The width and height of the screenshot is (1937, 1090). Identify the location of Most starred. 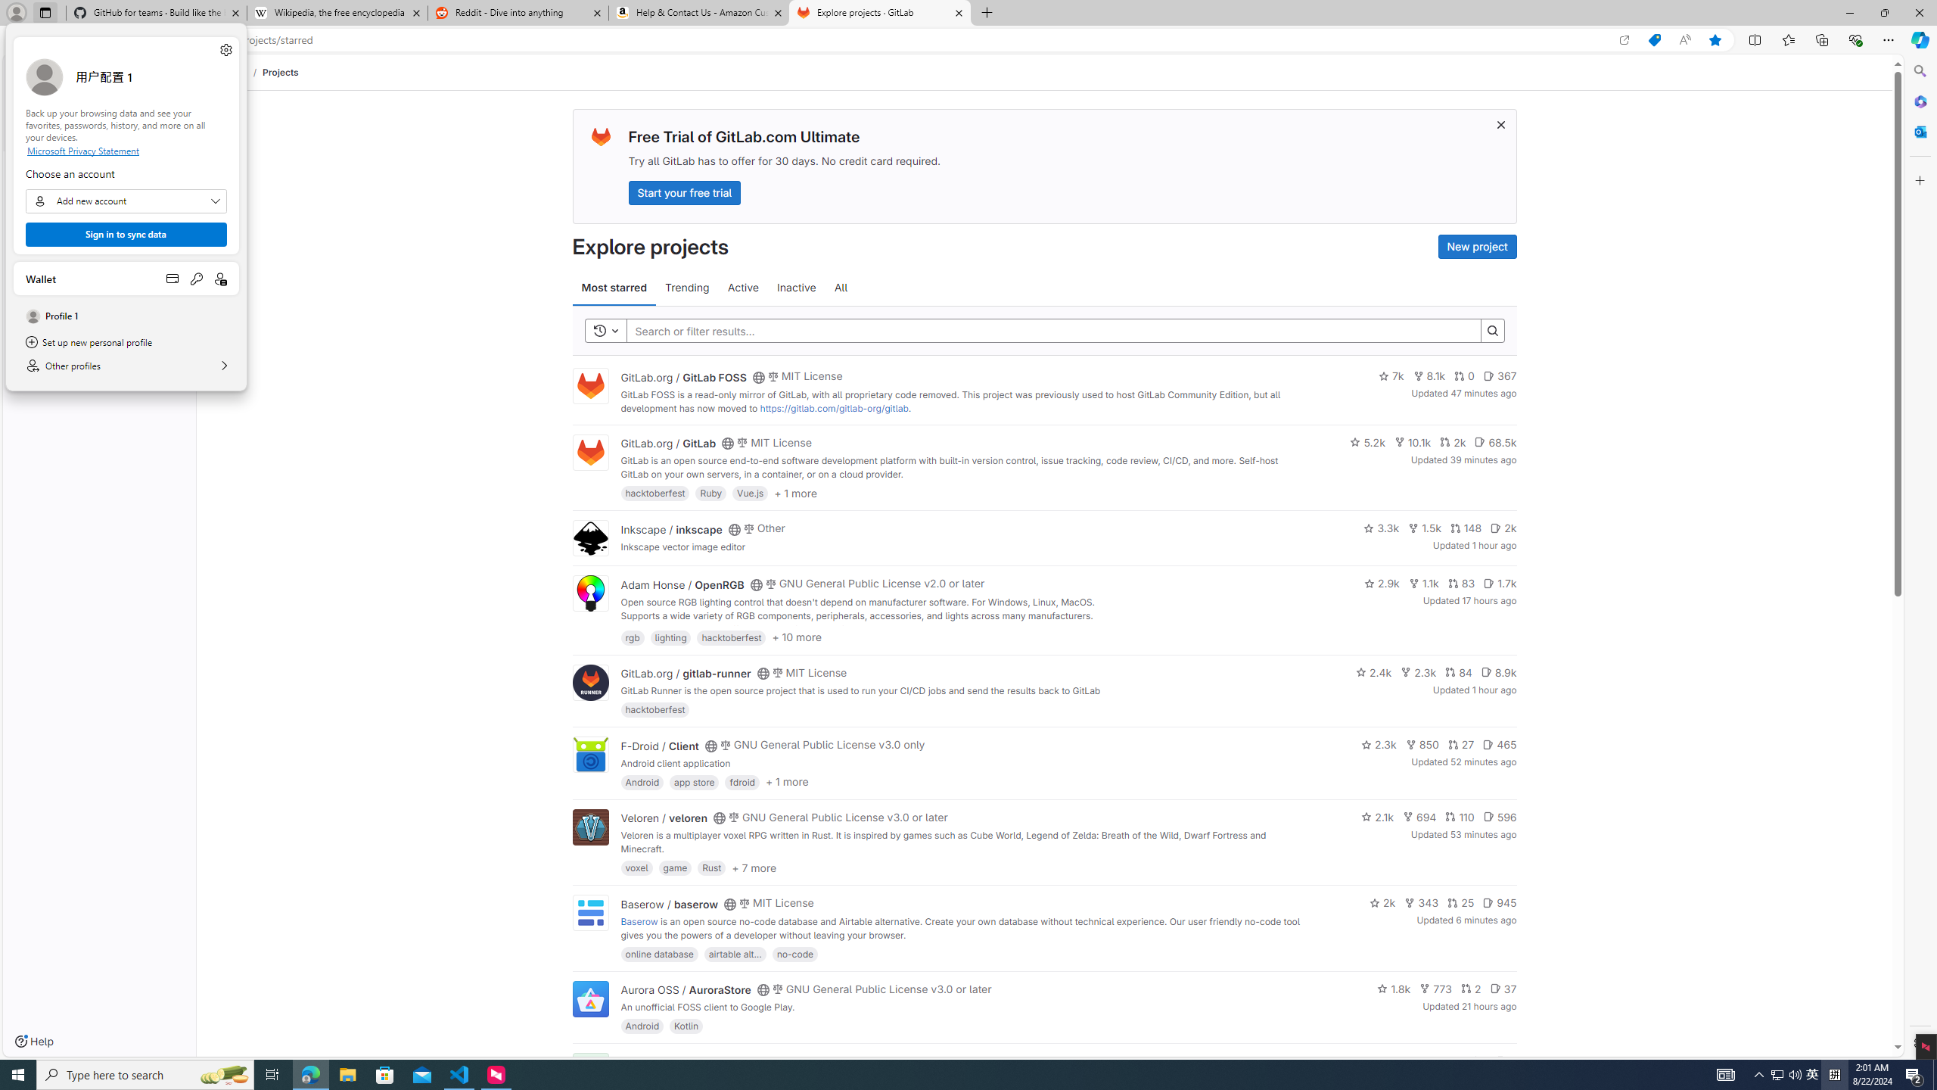
(614, 288).